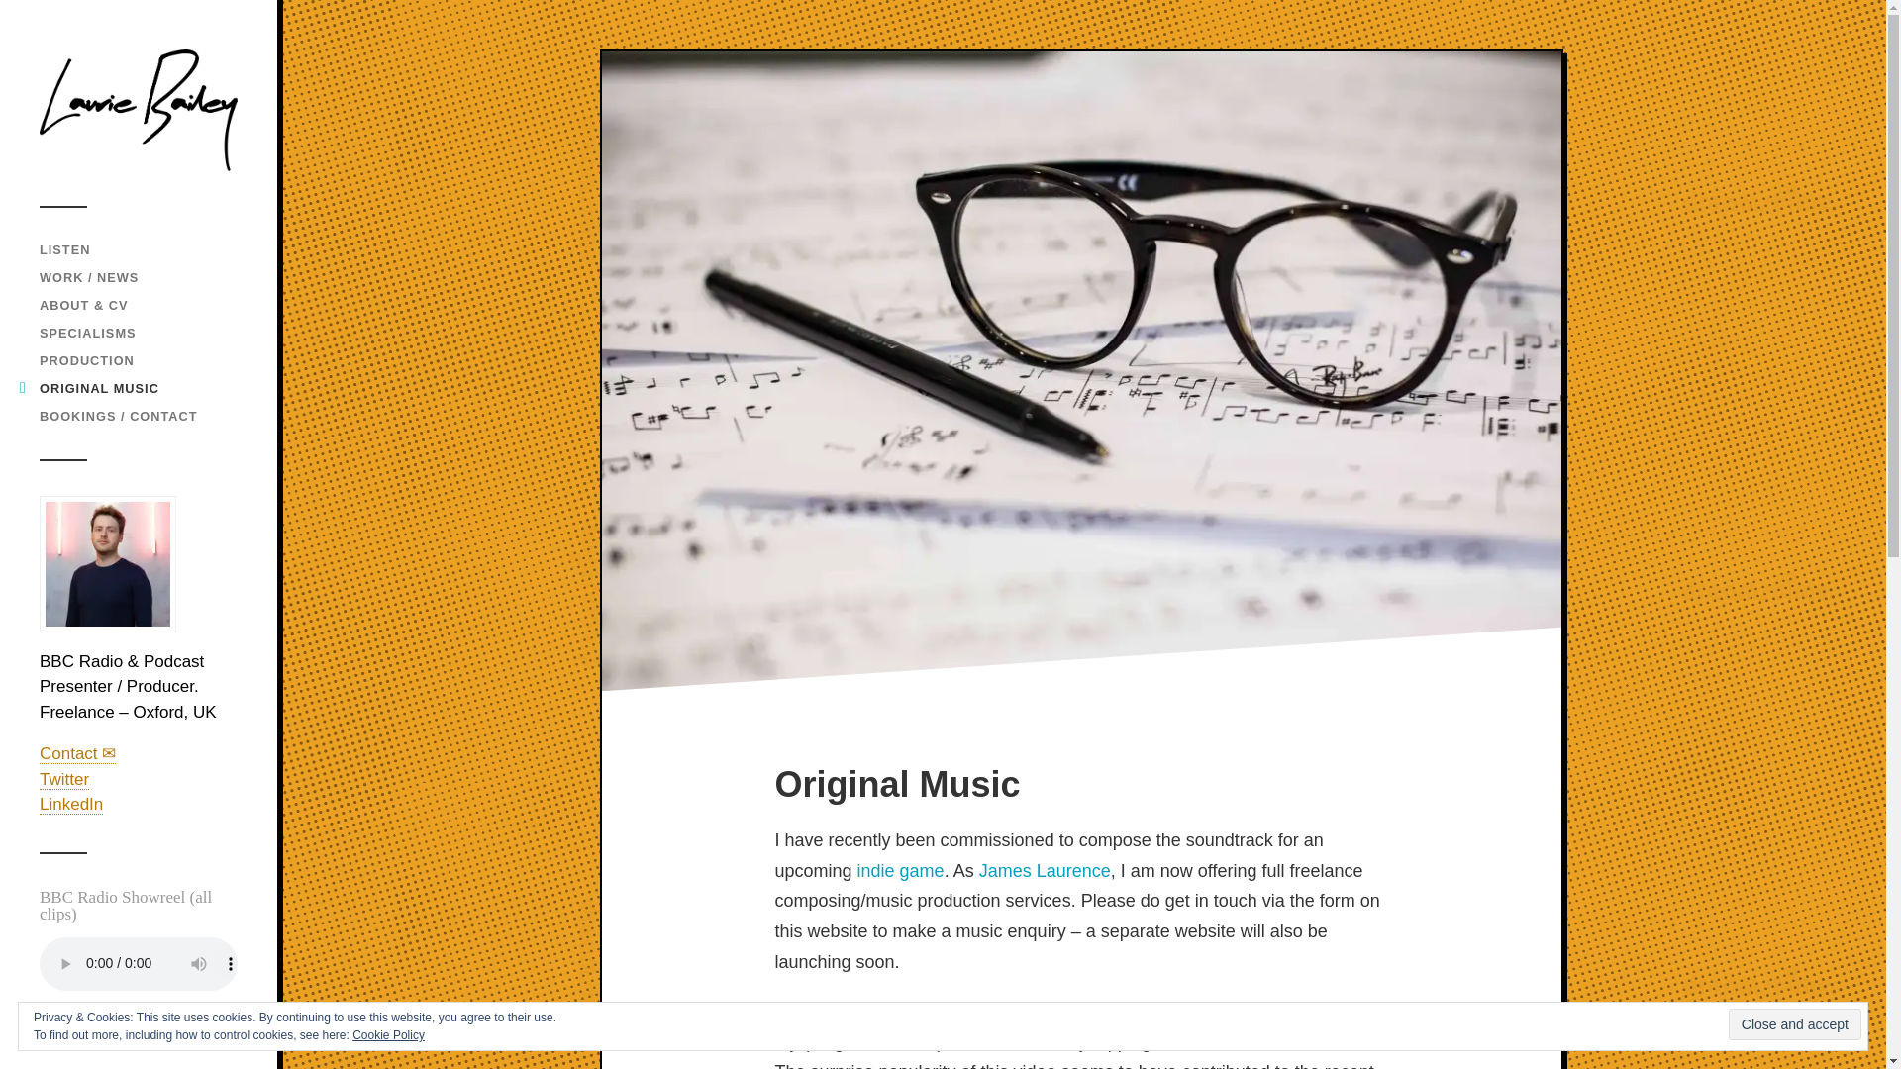 The height and width of the screenshot is (1069, 1901). I want to click on 2 million views on YouTube, so click(1263, 1041).